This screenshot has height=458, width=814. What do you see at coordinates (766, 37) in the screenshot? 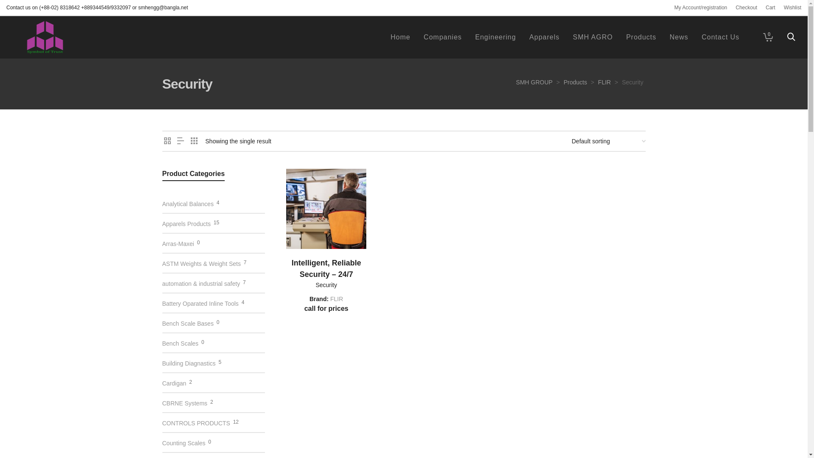
I see `0` at bounding box center [766, 37].